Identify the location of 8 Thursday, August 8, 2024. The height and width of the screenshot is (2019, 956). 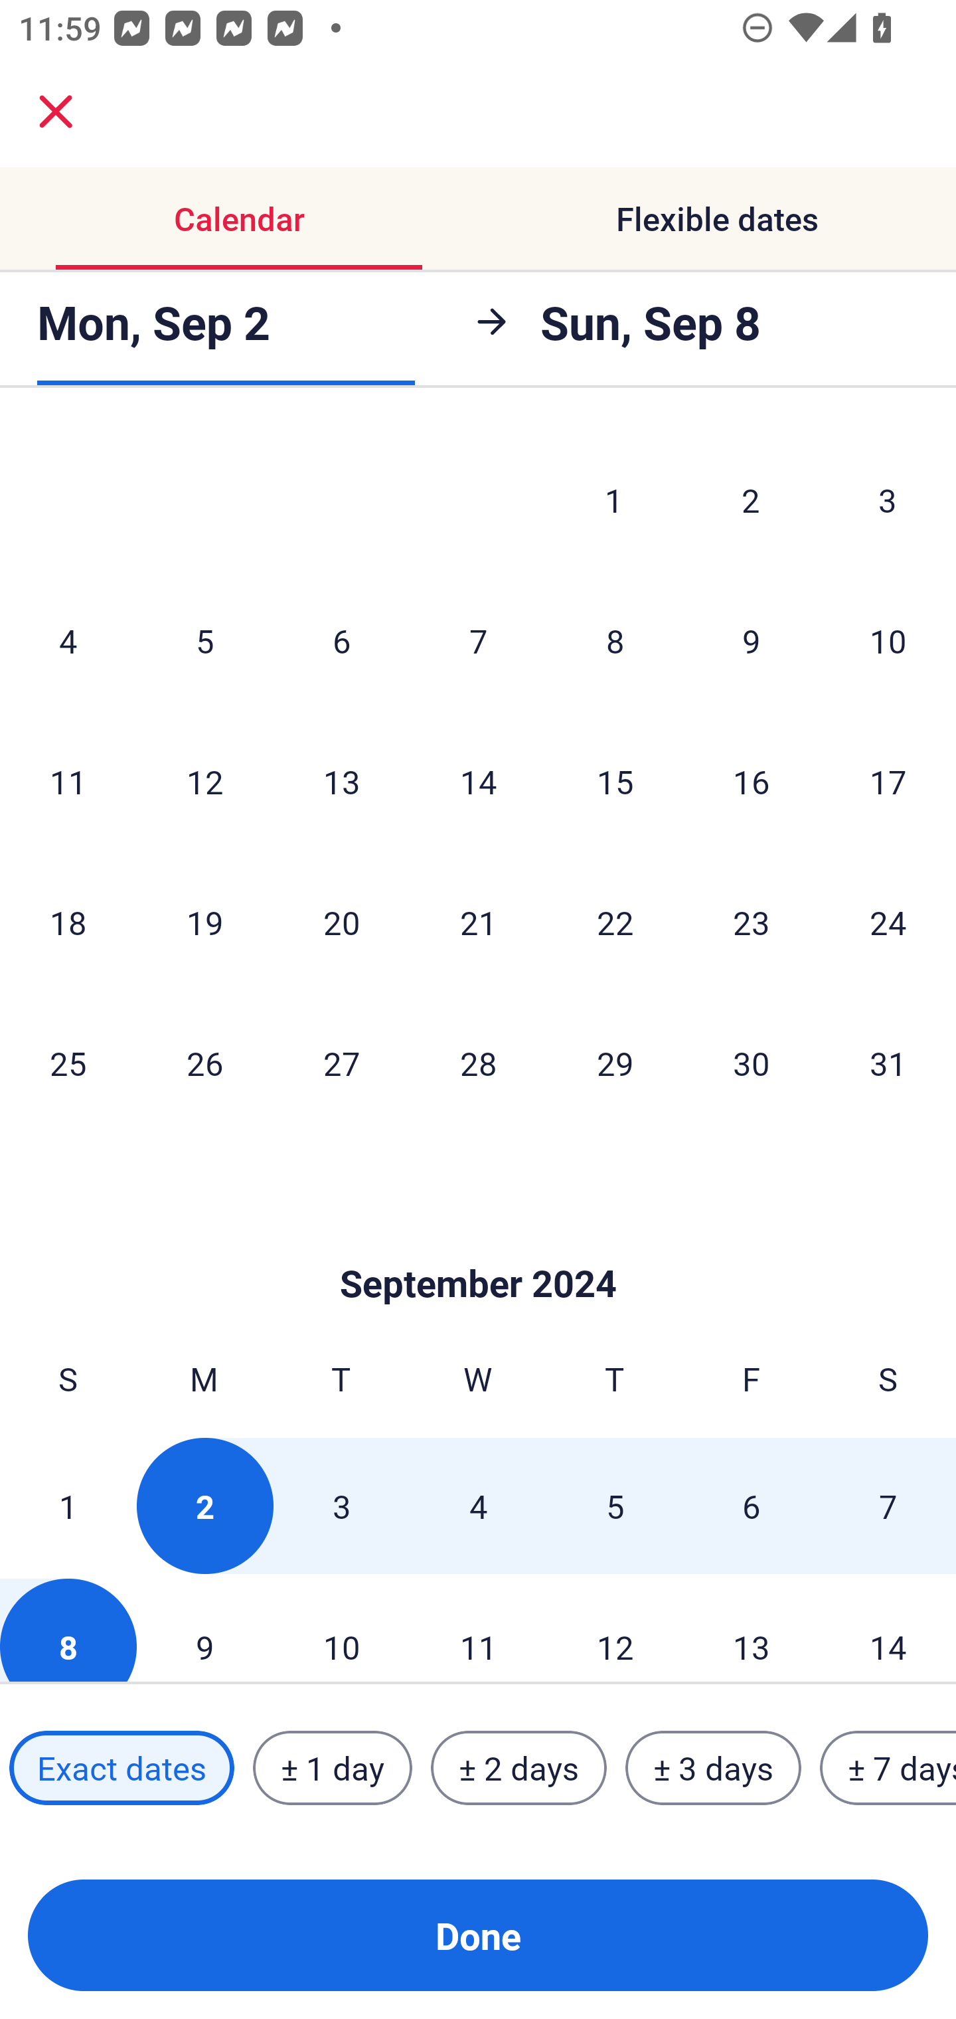
(615, 641).